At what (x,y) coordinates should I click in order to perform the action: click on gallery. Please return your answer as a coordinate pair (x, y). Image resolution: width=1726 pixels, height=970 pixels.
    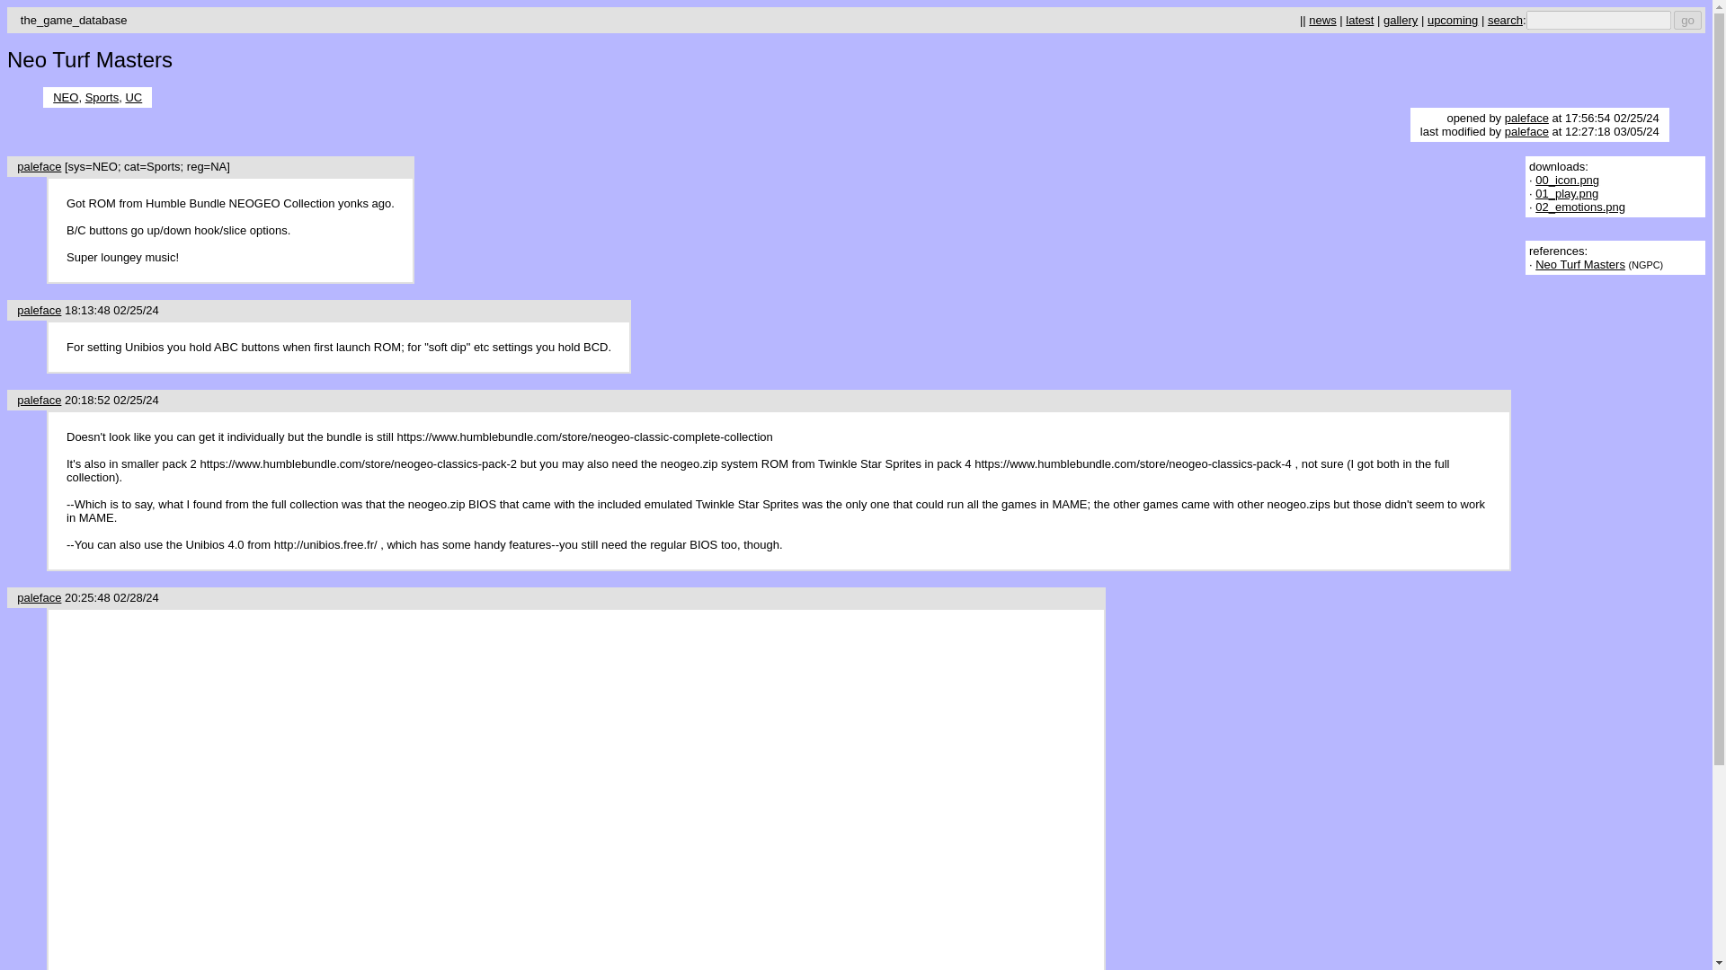
    Looking at the image, I should click on (1401, 20).